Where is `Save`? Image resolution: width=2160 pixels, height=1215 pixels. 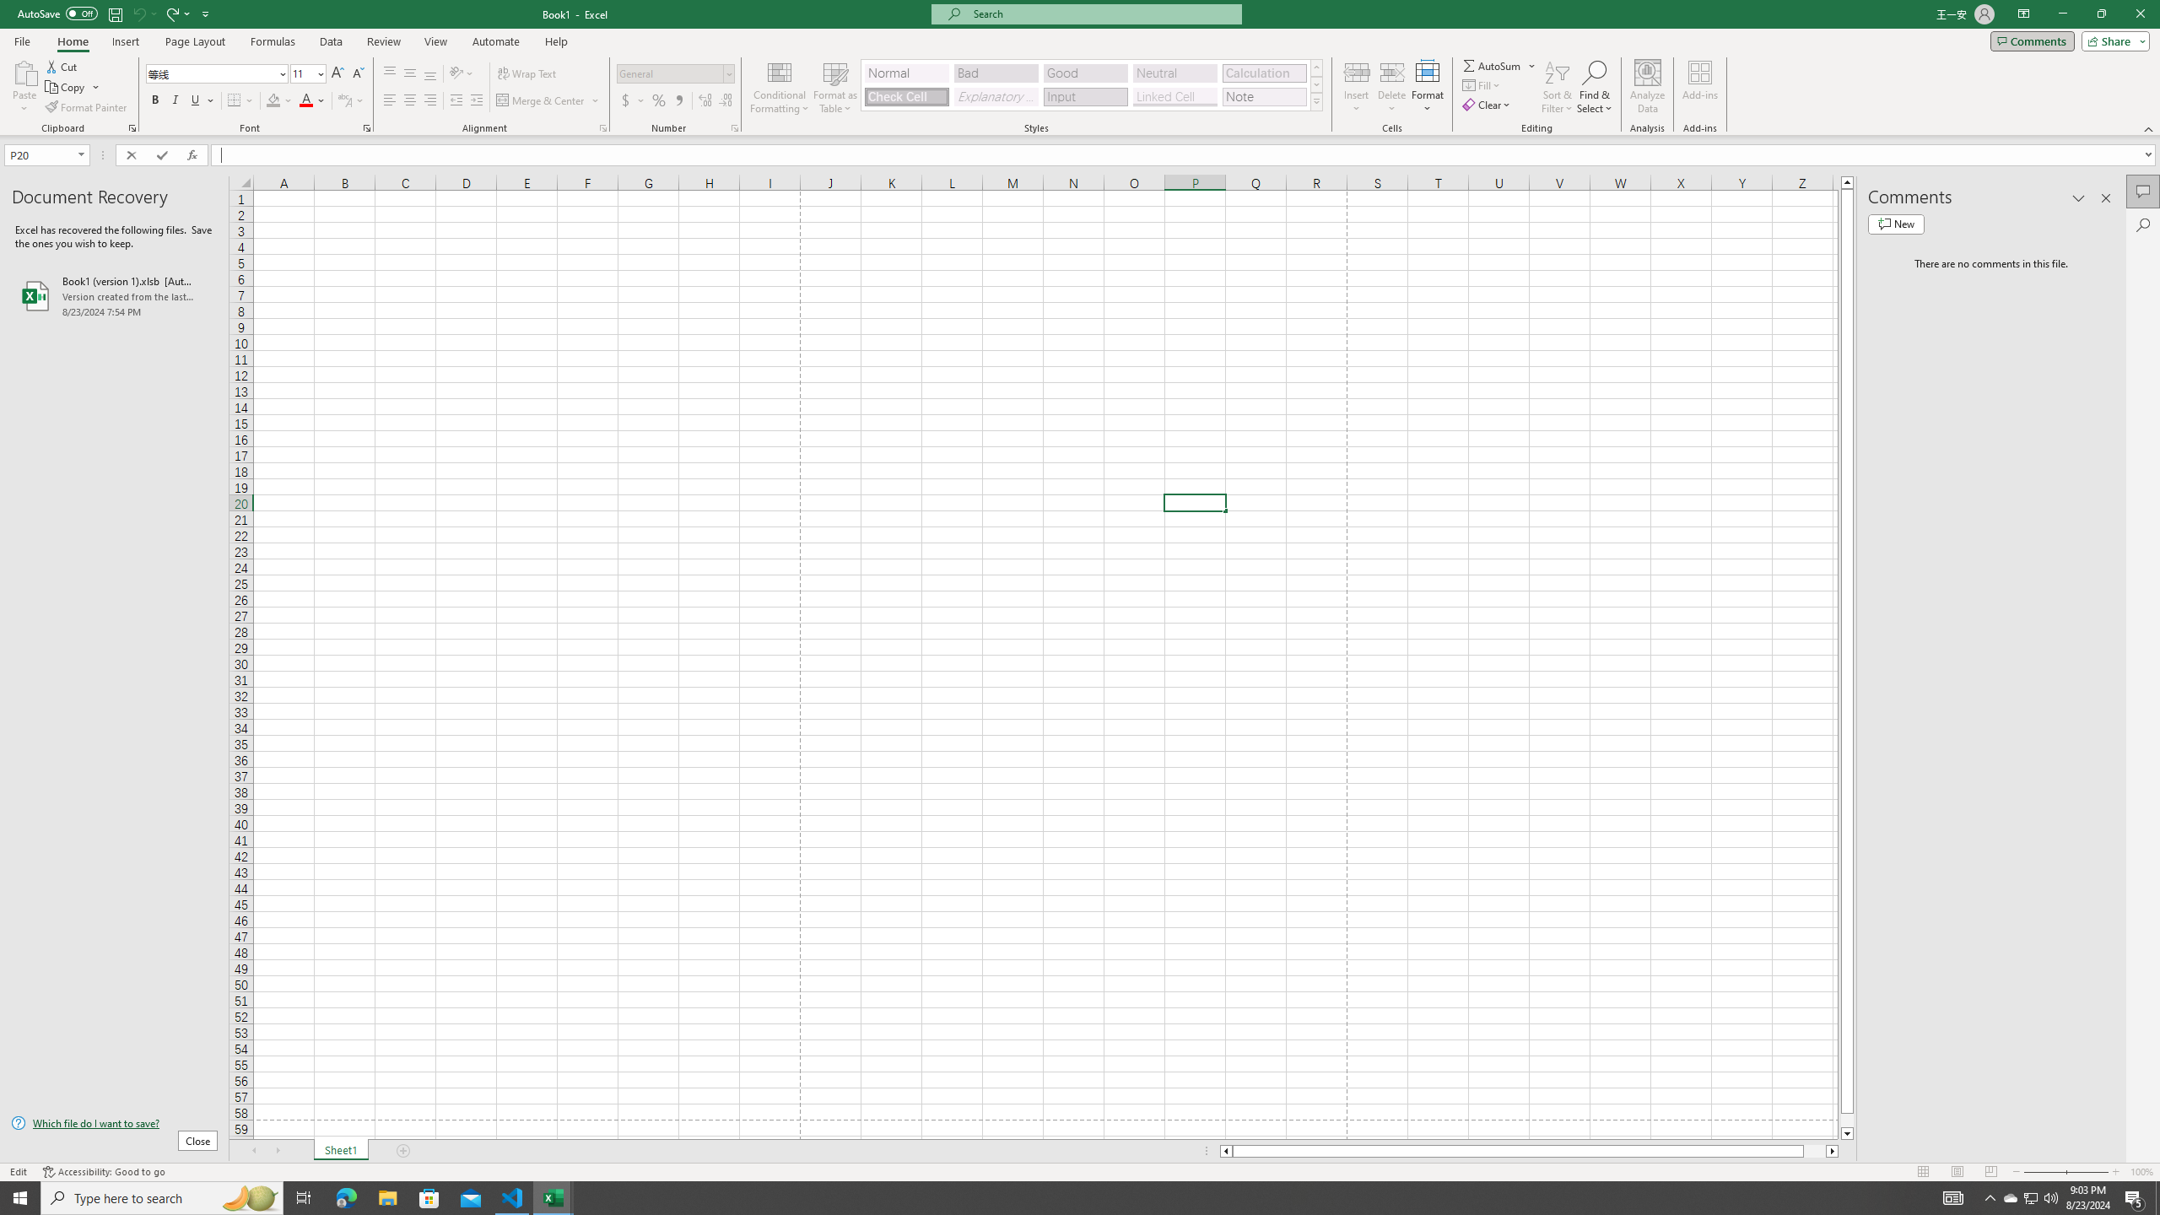 Save is located at coordinates (115, 13).